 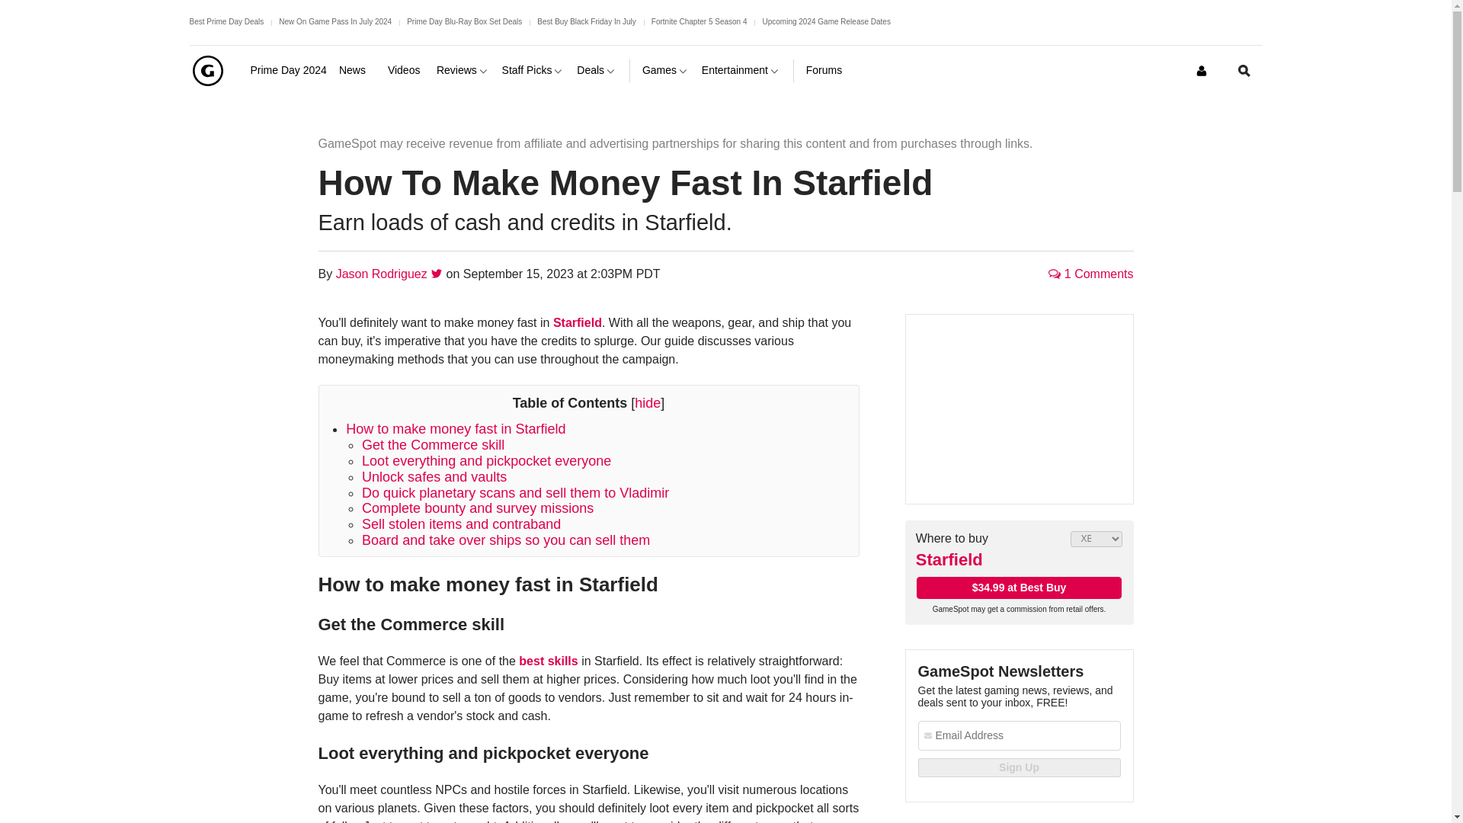 What do you see at coordinates (597, 70) in the screenshot?
I see `Deals` at bounding box center [597, 70].